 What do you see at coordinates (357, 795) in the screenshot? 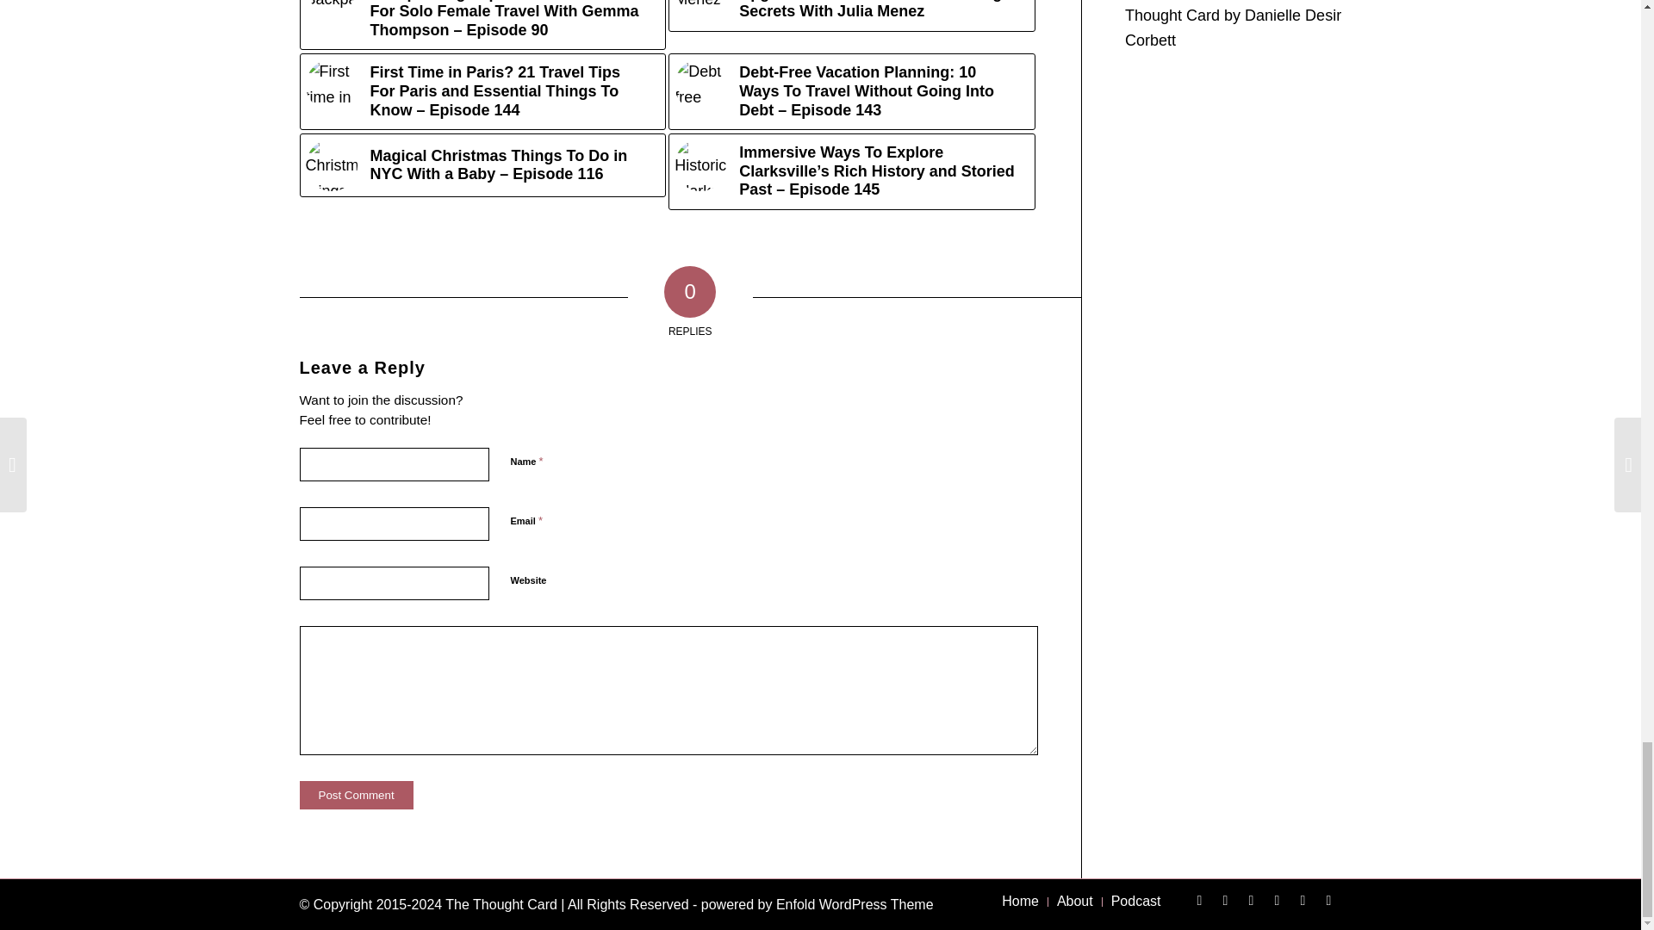
I see `Post Comment` at bounding box center [357, 795].